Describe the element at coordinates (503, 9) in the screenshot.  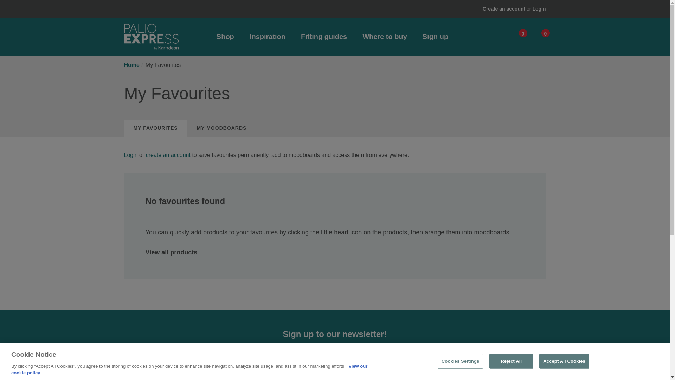
I see `Sign up` at that location.